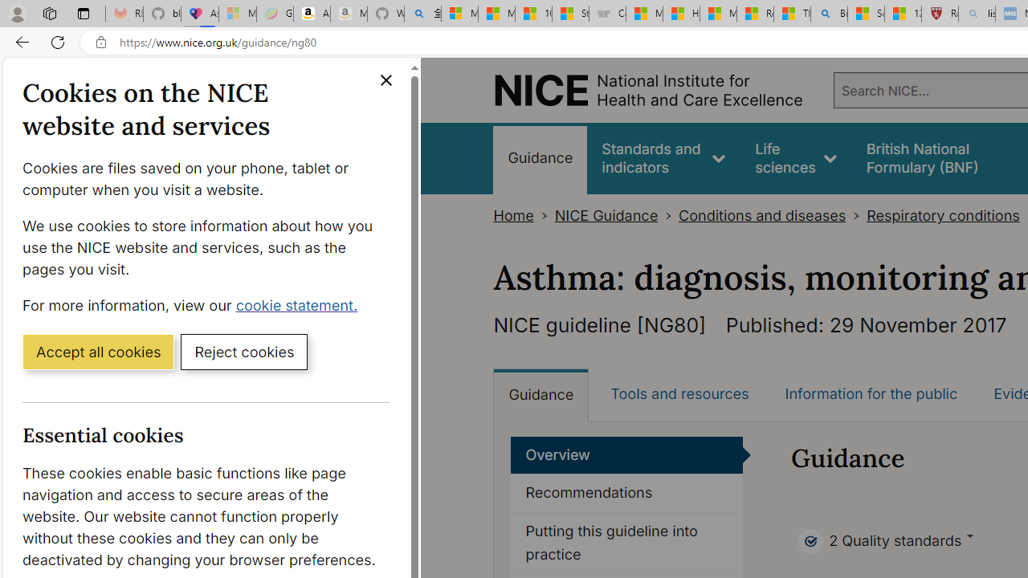 The height and width of the screenshot is (578, 1028). Describe the element at coordinates (773, 215) in the screenshot. I see `Conditions and diseases>` at that location.